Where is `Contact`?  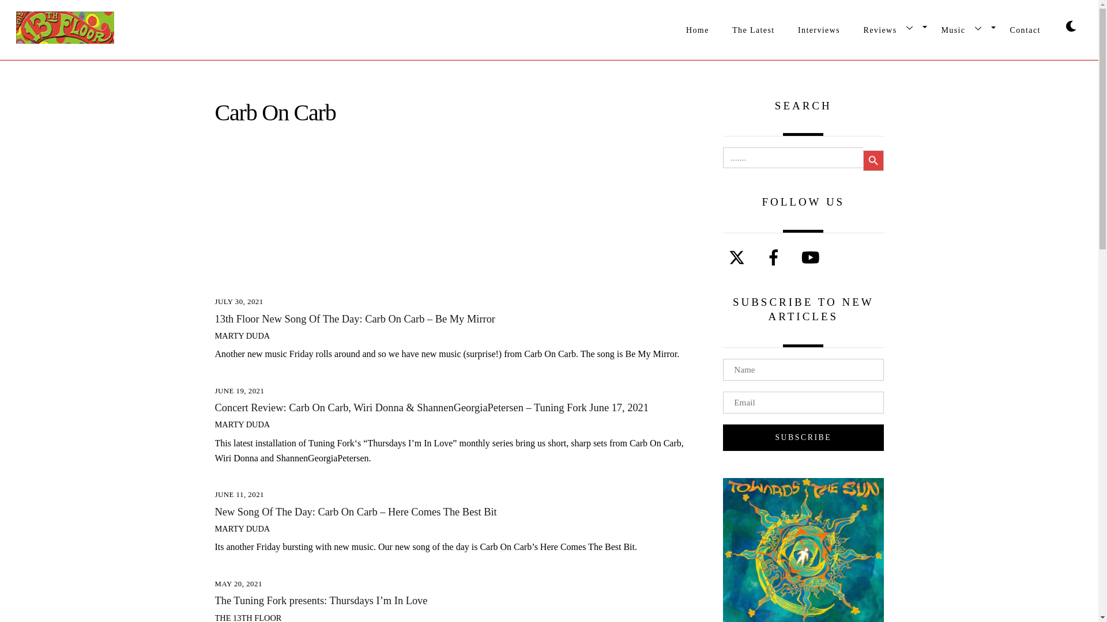
Contact is located at coordinates (698, 29).